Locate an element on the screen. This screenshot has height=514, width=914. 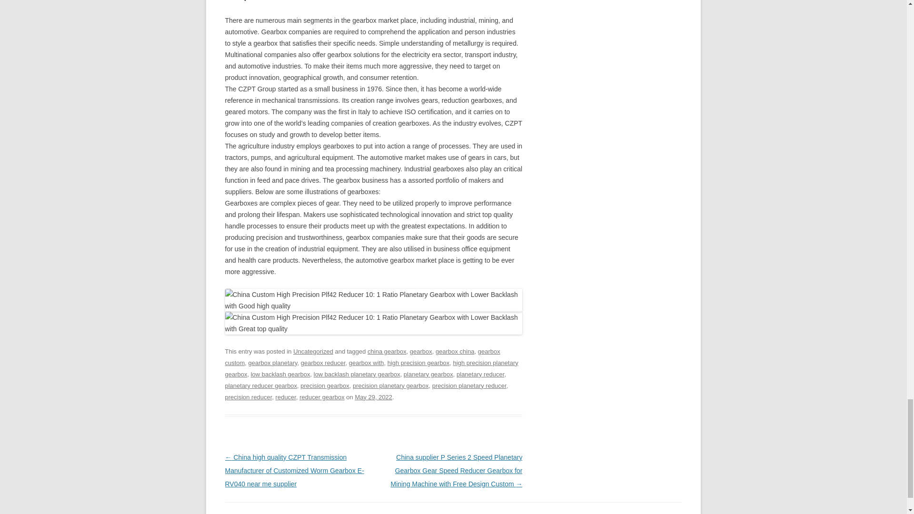
precision planetary reducer is located at coordinates (469, 385).